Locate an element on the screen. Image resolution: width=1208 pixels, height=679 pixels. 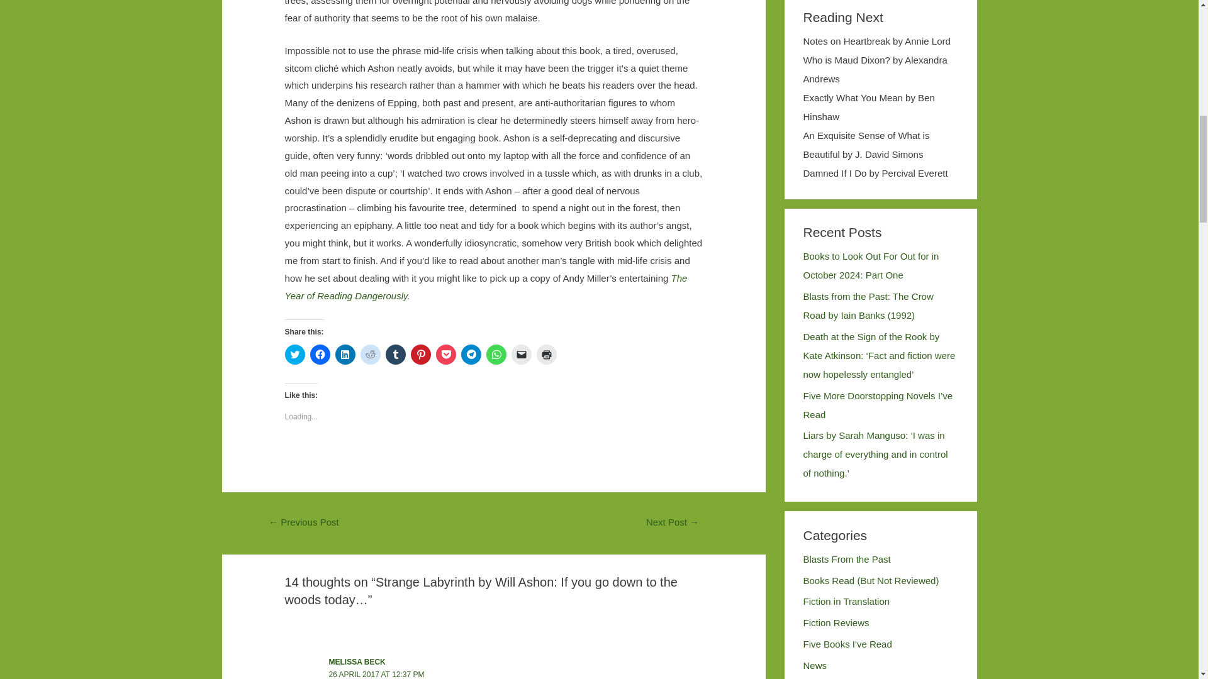
The Year of Reading Dangerously is located at coordinates (486, 287).